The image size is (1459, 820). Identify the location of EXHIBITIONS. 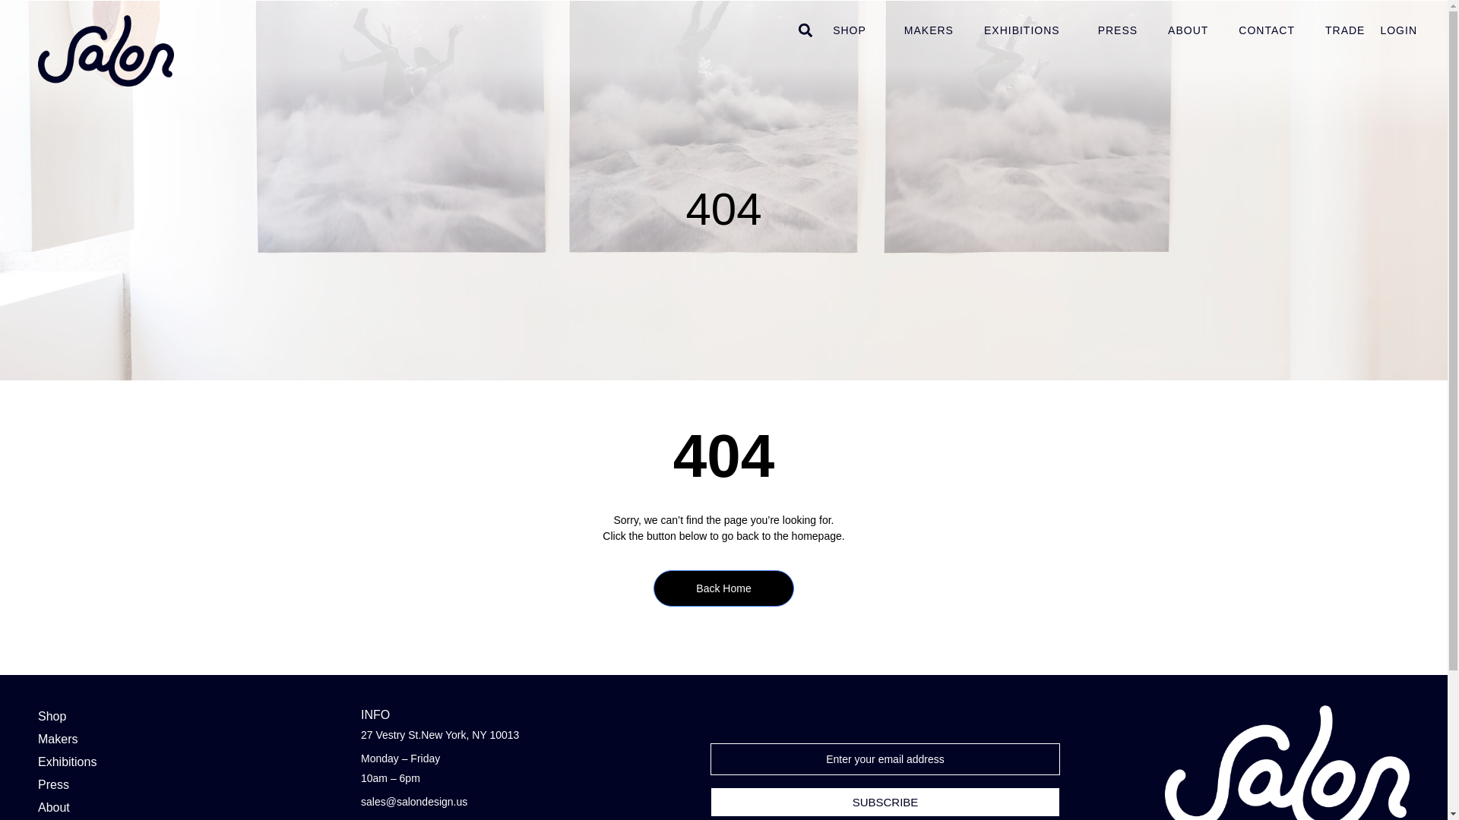
(1025, 30).